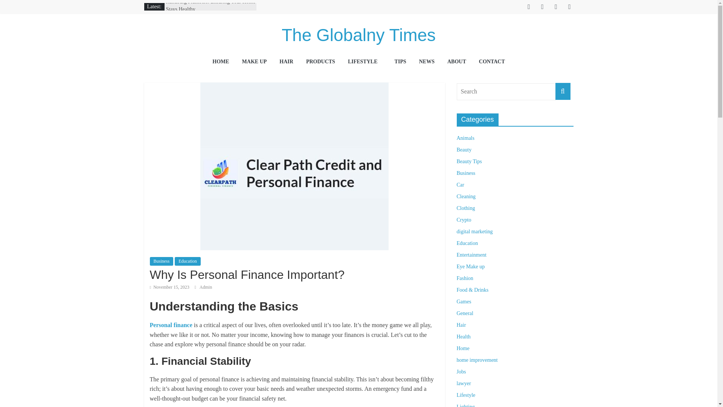 The height and width of the screenshot is (407, 723). Describe the element at coordinates (320, 62) in the screenshot. I see `PRODUCTS` at that location.